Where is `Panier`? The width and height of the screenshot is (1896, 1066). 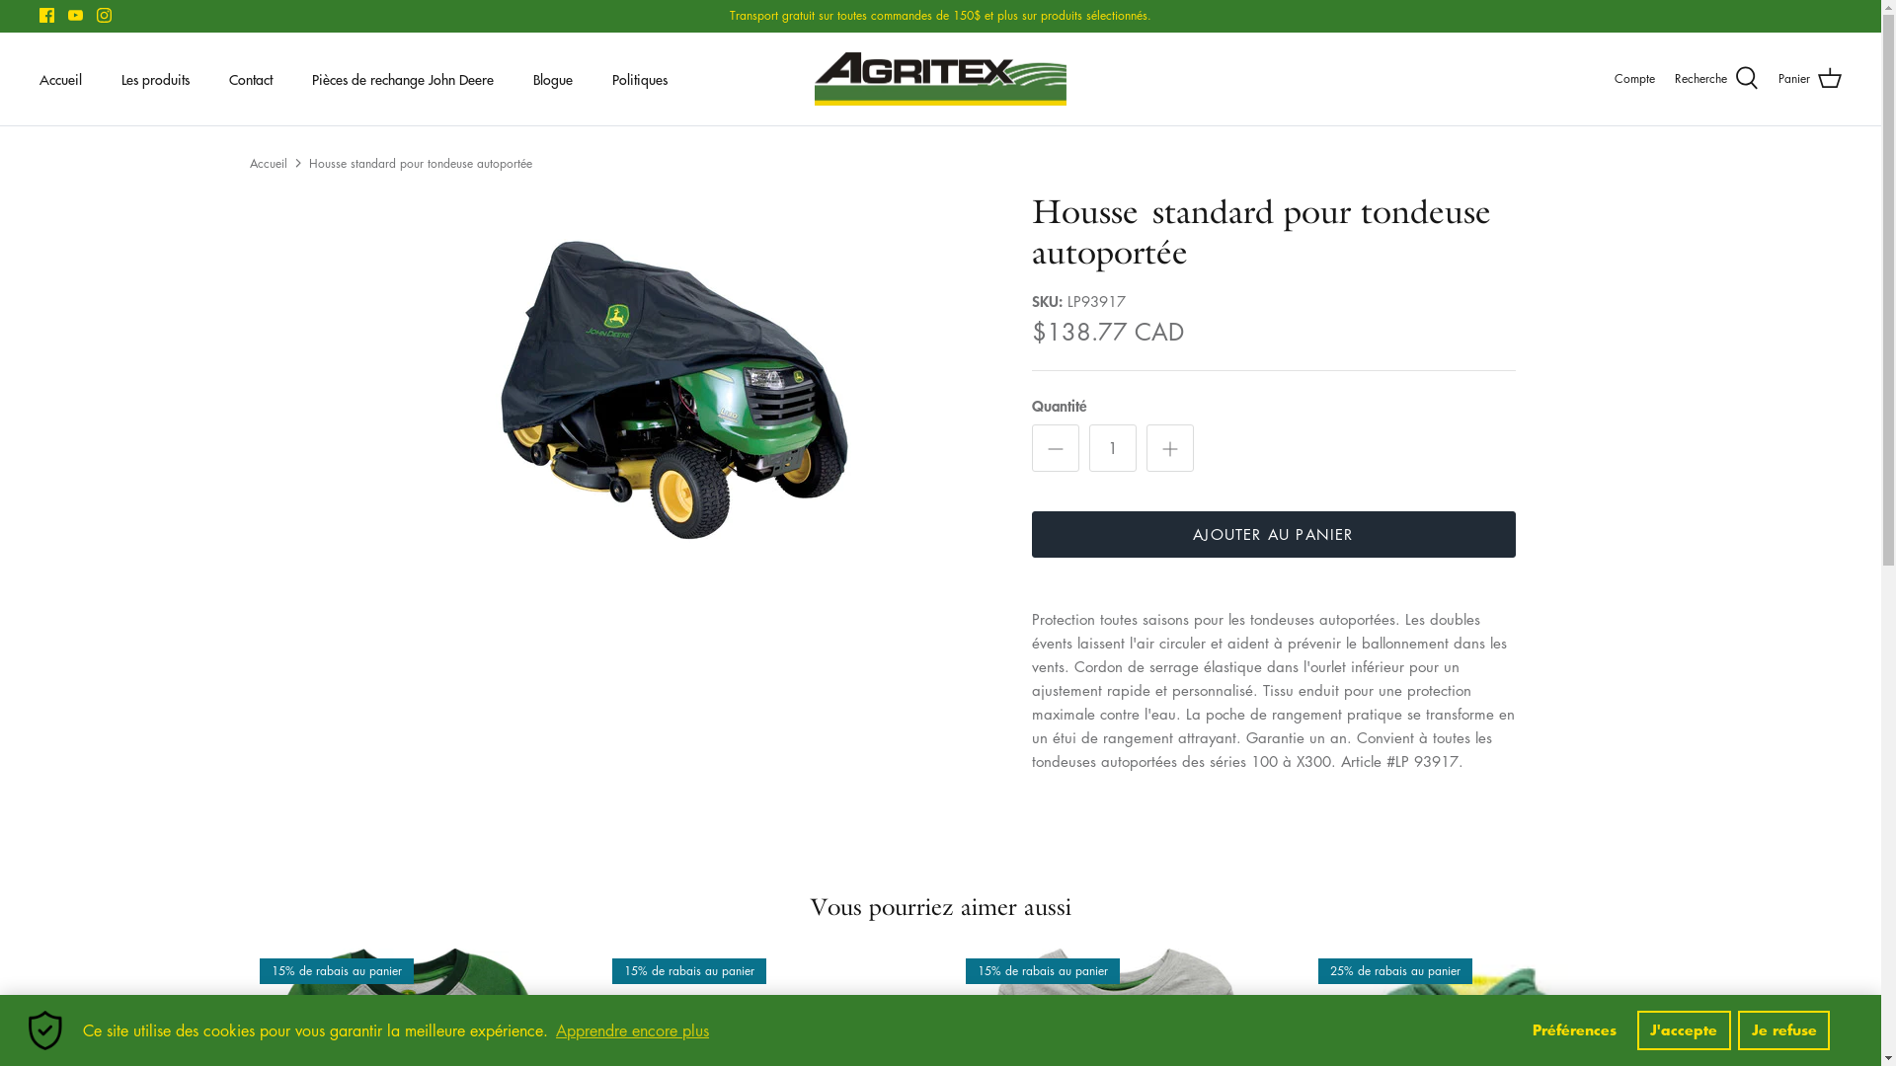
Panier is located at coordinates (1810, 79).